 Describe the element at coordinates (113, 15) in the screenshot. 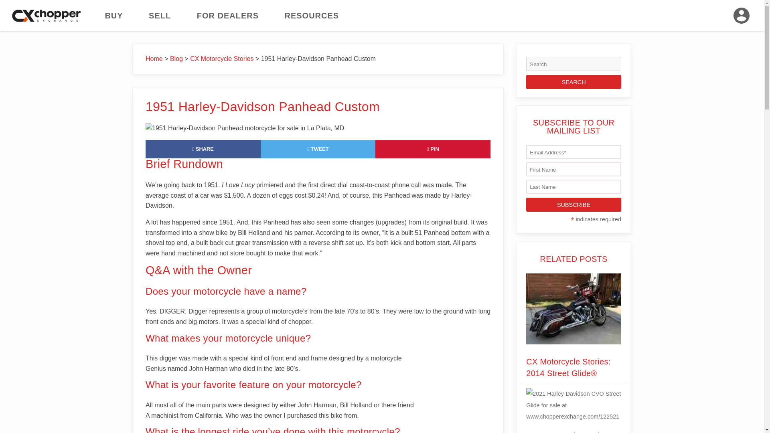

I see `BUY` at that location.